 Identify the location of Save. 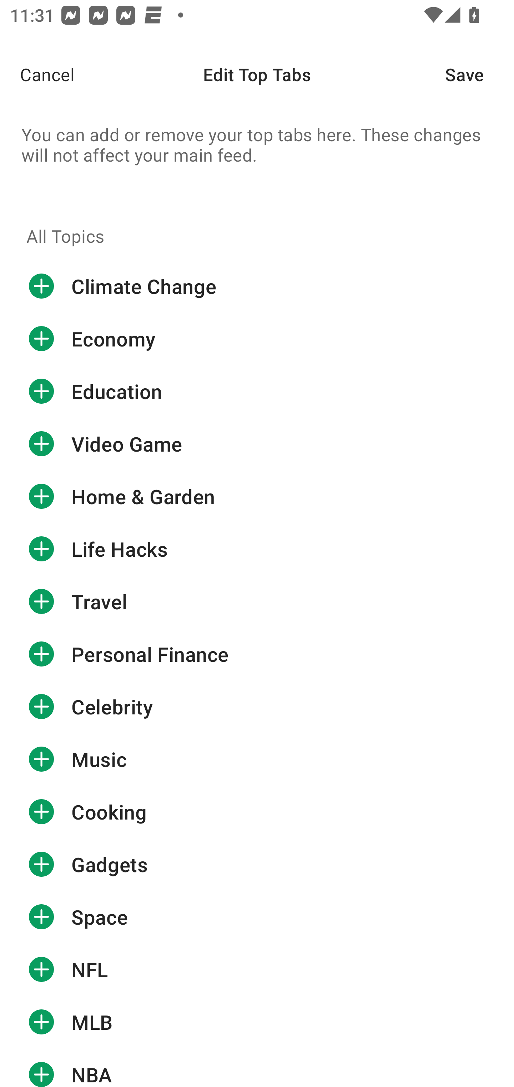
(480, 74).